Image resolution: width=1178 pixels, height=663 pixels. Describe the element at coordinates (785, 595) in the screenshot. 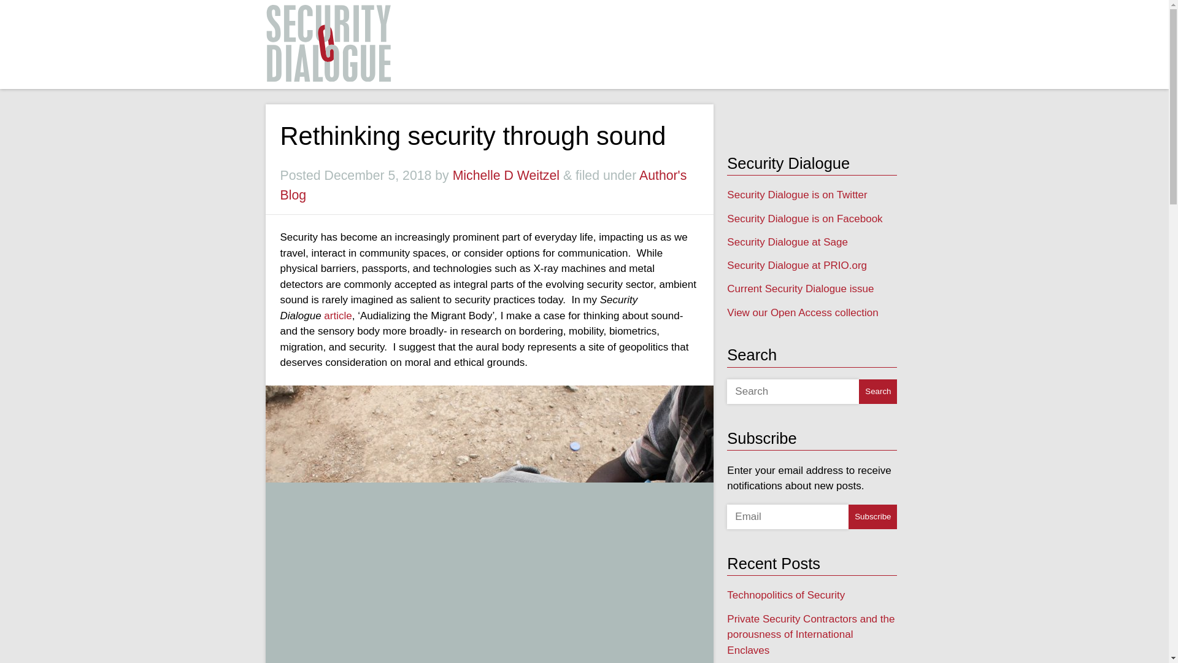

I see `Technopolitics of Security` at that location.